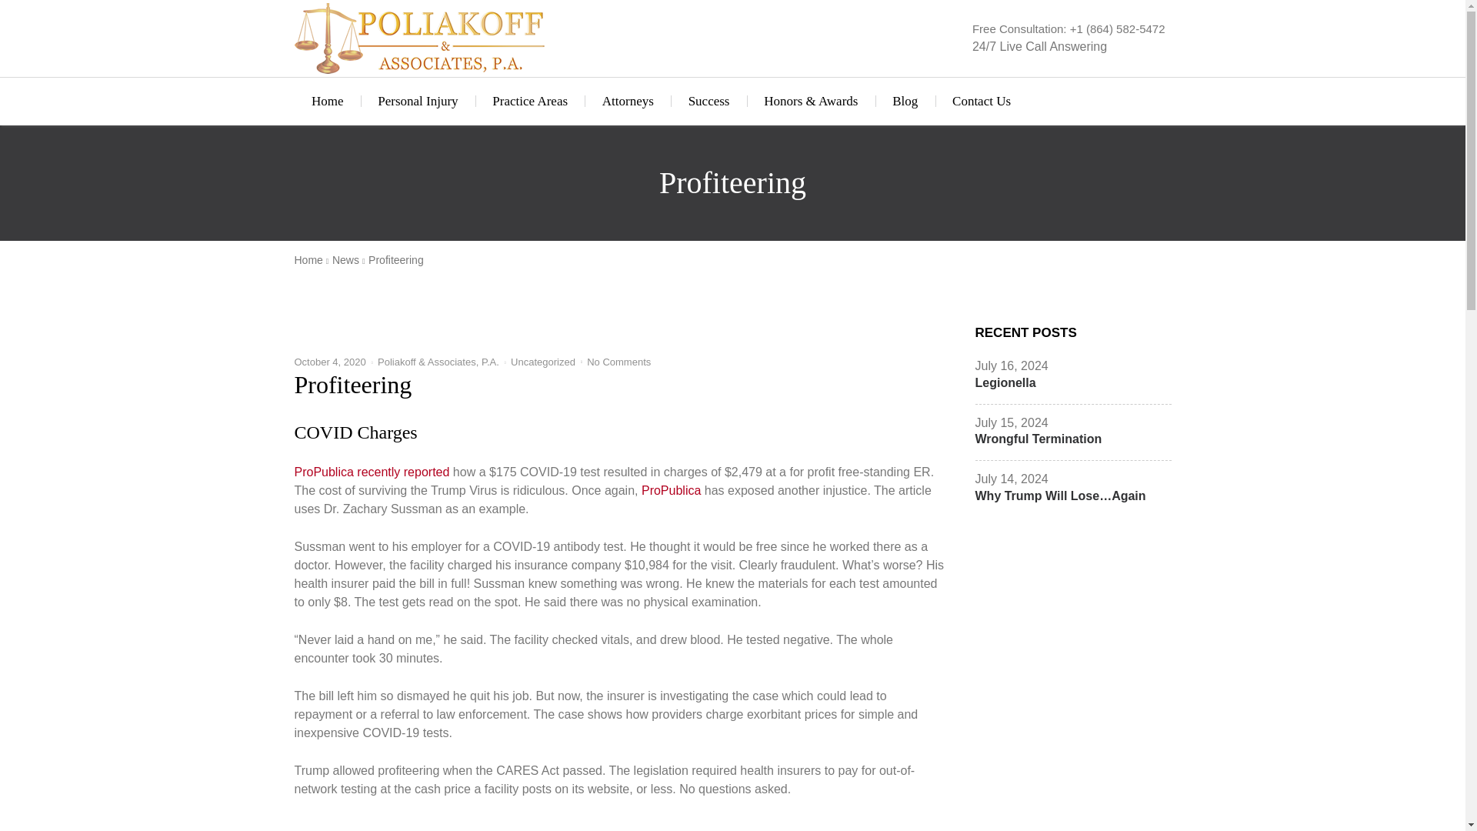 The image size is (1477, 831). What do you see at coordinates (371, 472) in the screenshot?
I see `ProPublica recently reported` at bounding box center [371, 472].